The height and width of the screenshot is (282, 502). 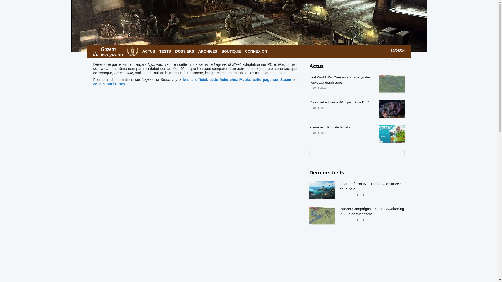 What do you see at coordinates (116, 51) in the screenshot?
I see `ACTUS` at bounding box center [116, 51].